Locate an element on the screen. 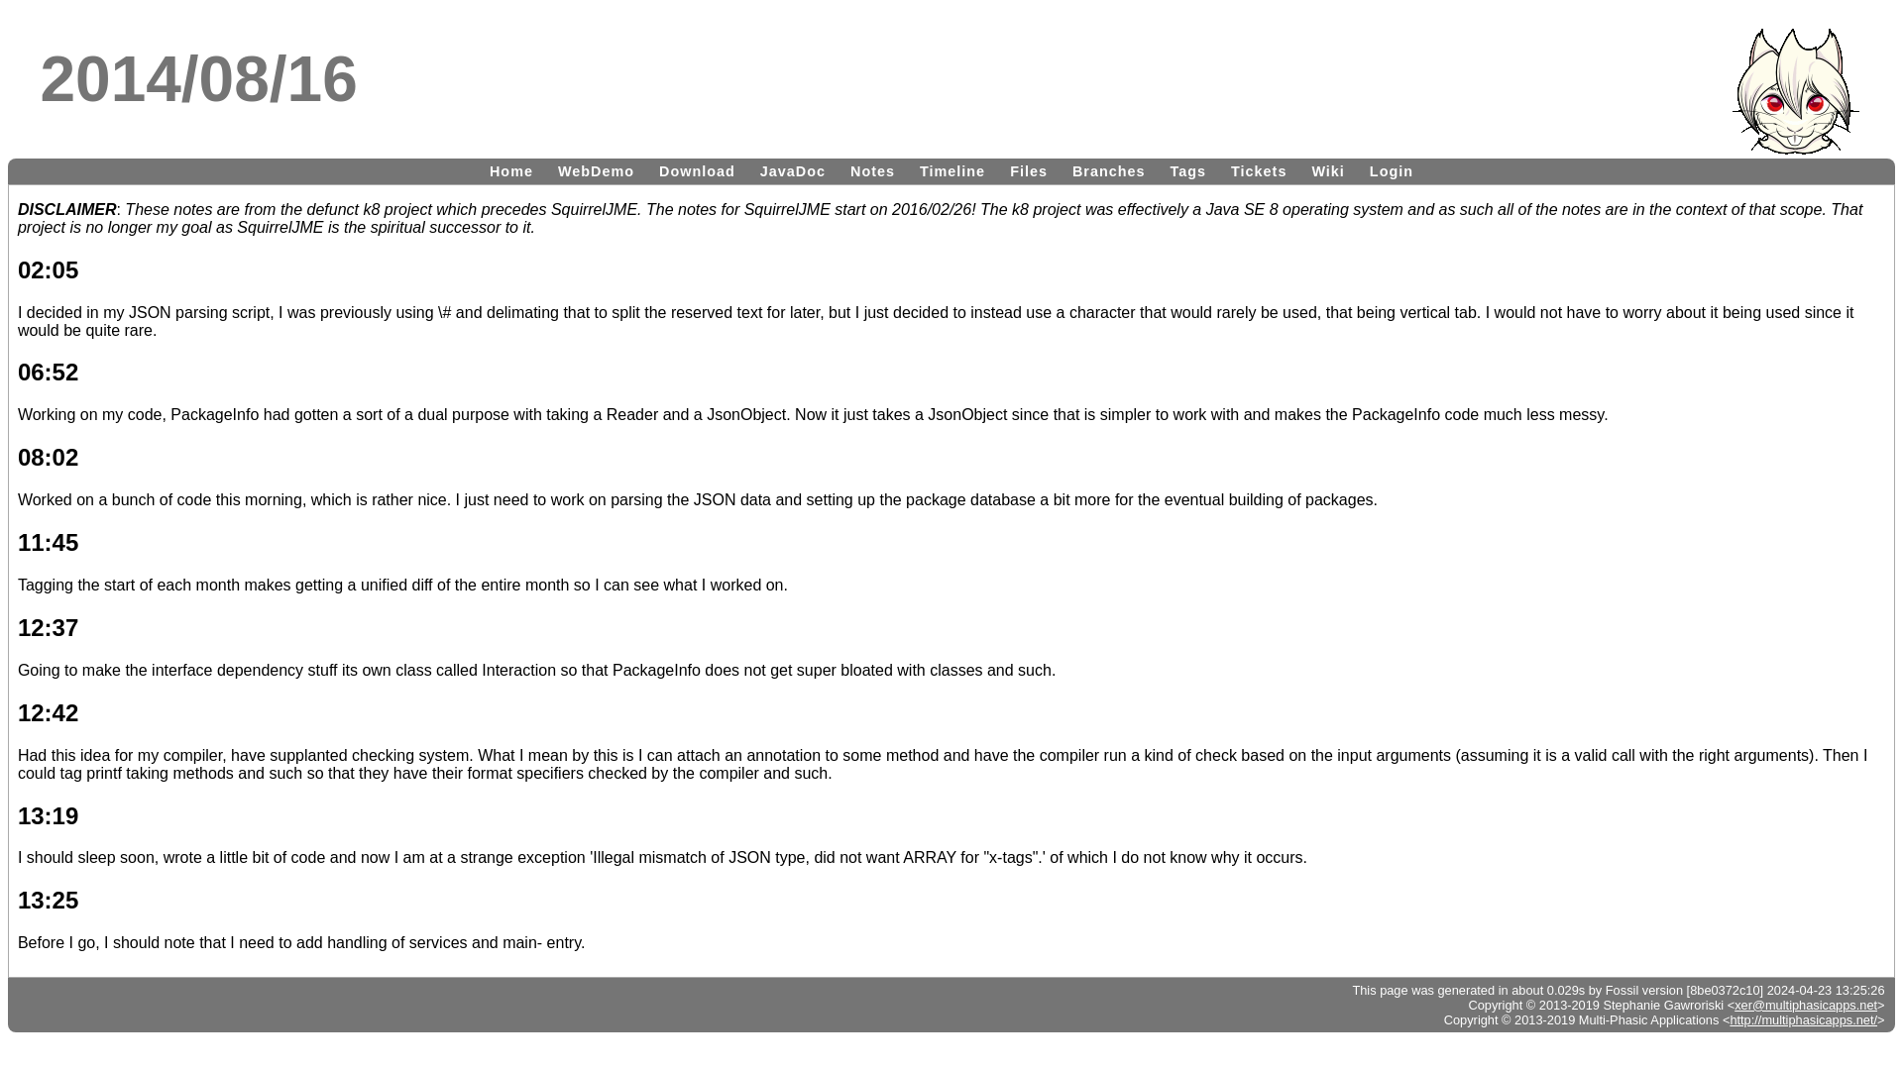 The height and width of the screenshot is (1070, 1903). Login is located at coordinates (1392, 170).